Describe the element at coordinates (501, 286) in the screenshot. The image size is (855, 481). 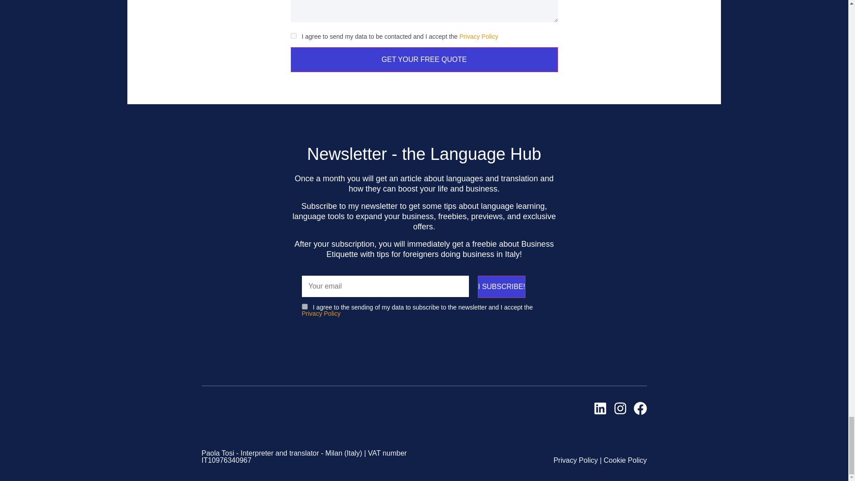
I see `I SUBSCRIBE!` at that location.